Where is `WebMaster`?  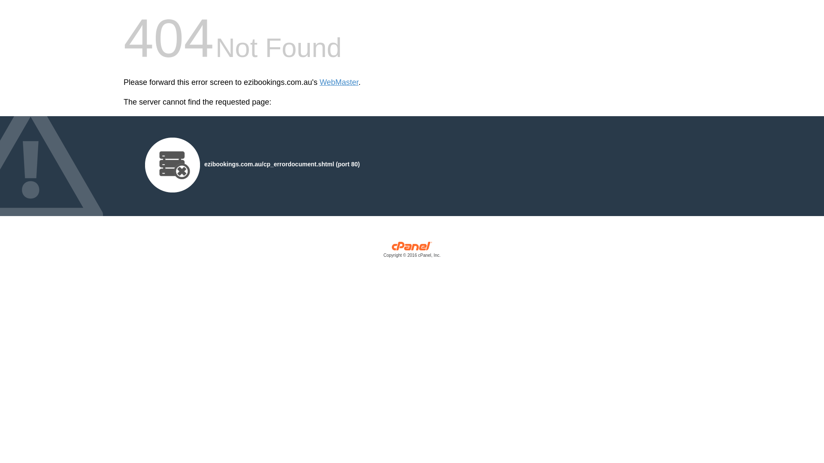 WebMaster is located at coordinates (339, 82).